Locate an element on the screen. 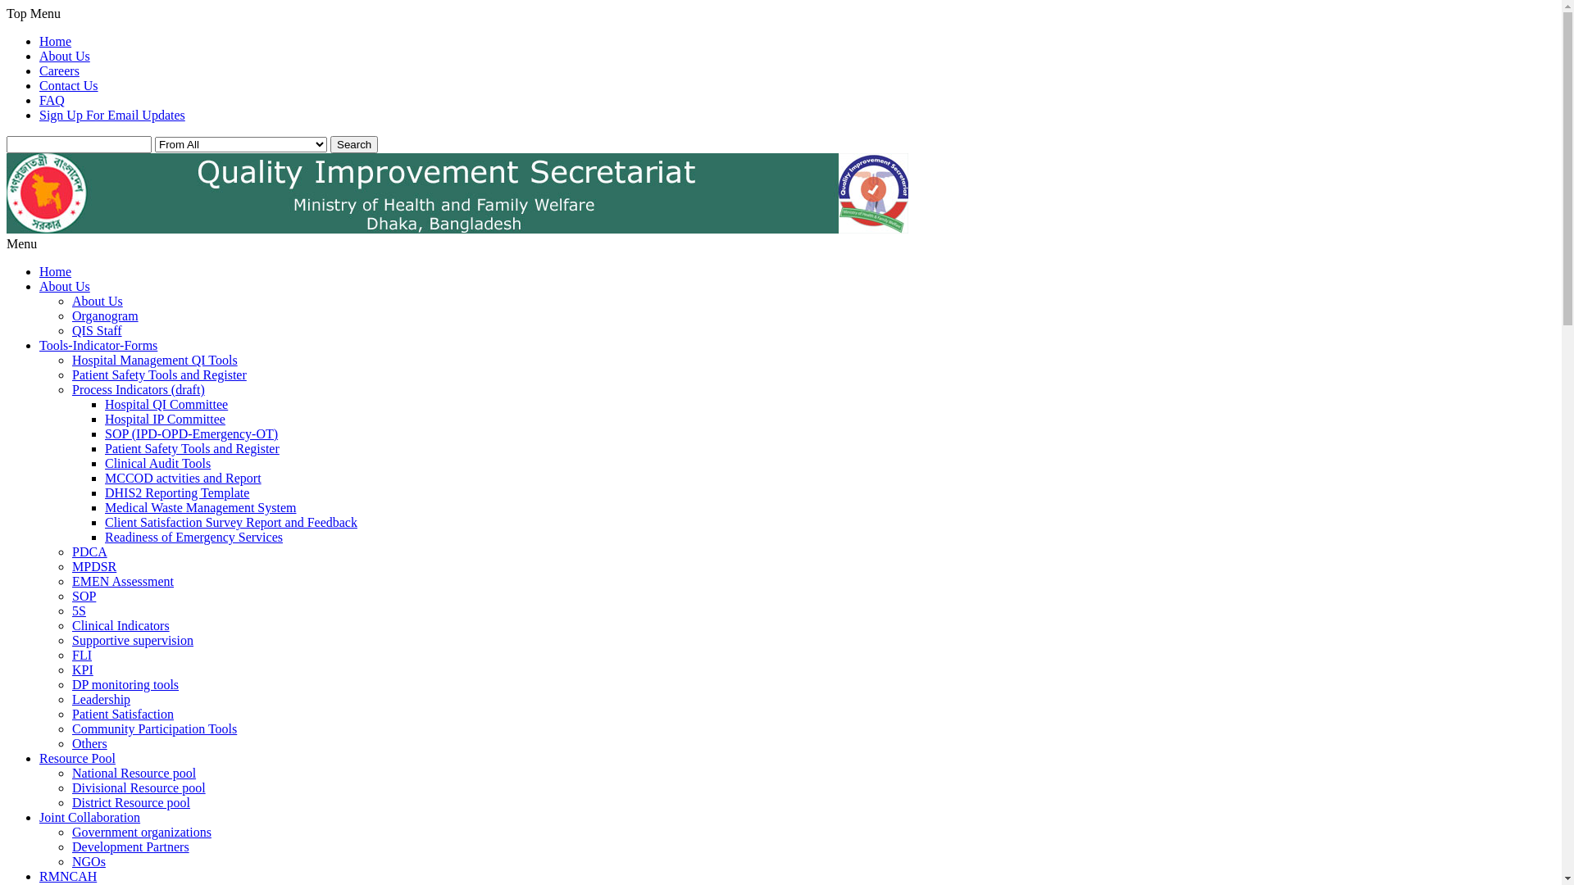  Clinical Indicators is located at coordinates (121, 626).